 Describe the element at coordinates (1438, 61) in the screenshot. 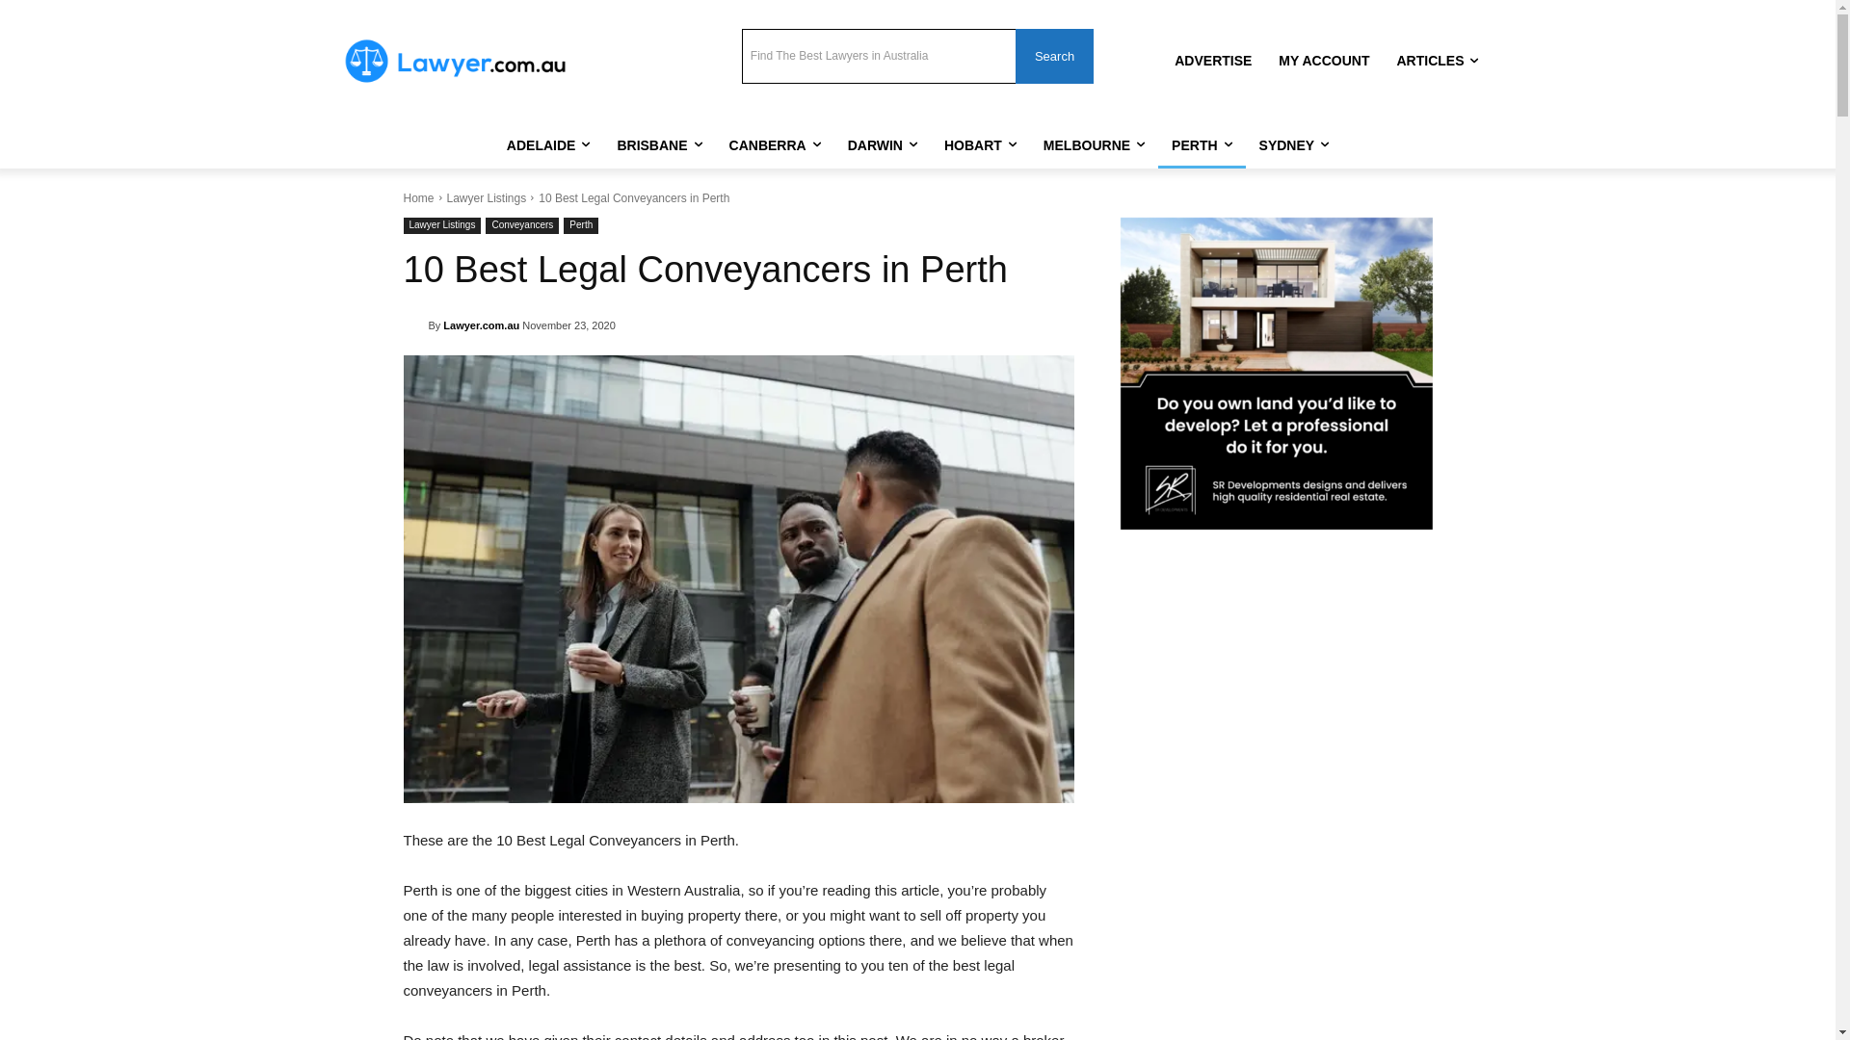

I see `ARTICLES` at that location.